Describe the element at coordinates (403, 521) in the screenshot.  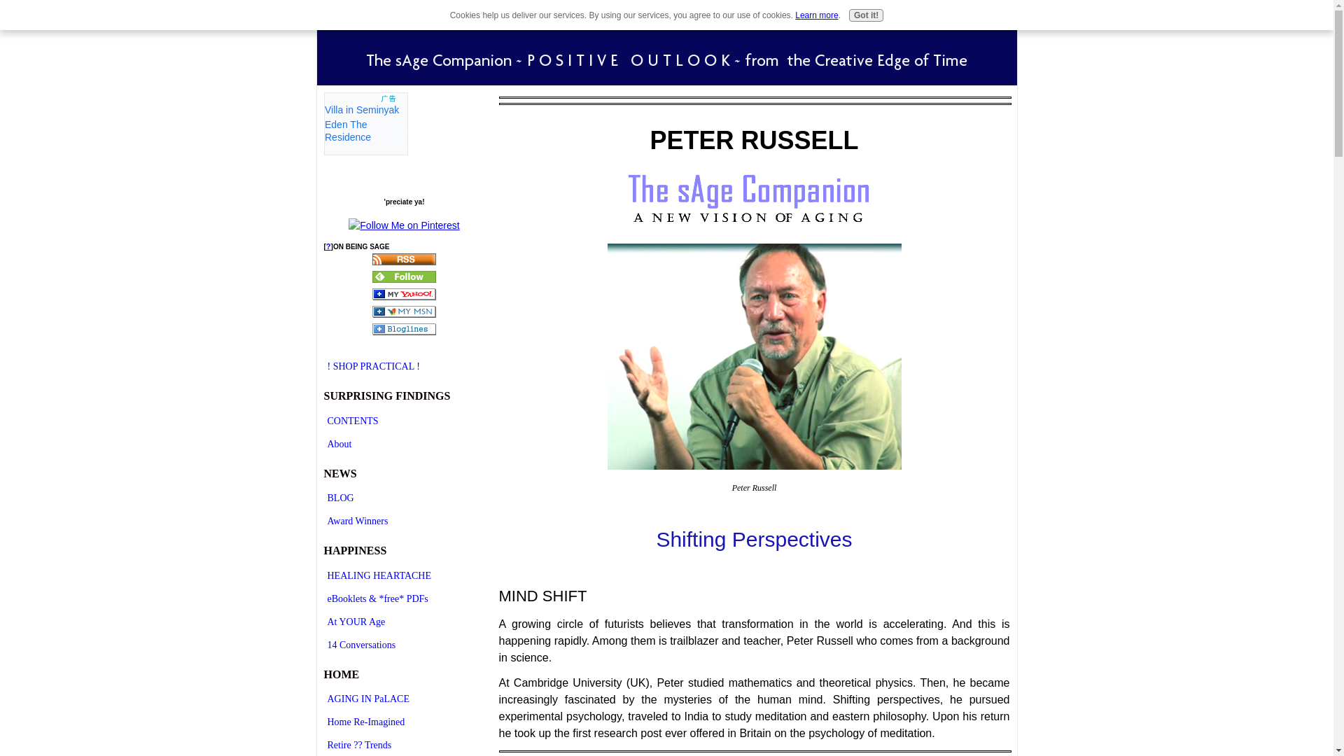
I see `Award Winners` at that location.